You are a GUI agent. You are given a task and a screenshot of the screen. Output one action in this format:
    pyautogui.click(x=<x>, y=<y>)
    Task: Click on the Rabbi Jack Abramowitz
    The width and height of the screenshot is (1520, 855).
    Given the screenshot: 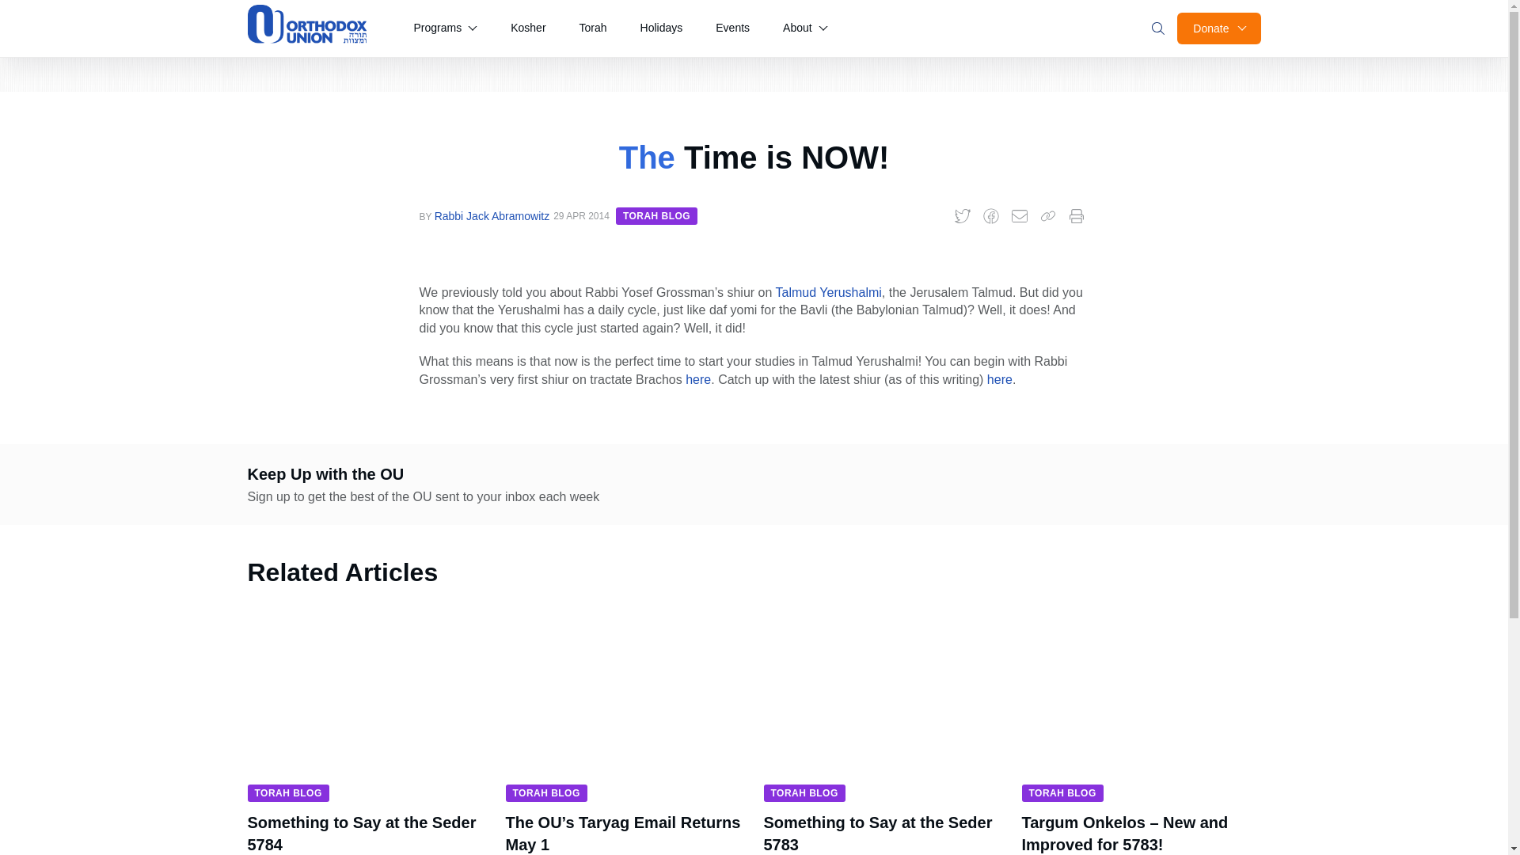 What is the action you would take?
    pyautogui.click(x=492, y=215)
    